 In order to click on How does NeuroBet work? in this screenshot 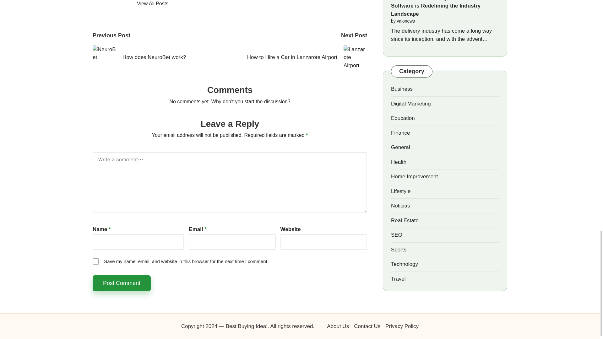, I will do `click(161, 57)`.